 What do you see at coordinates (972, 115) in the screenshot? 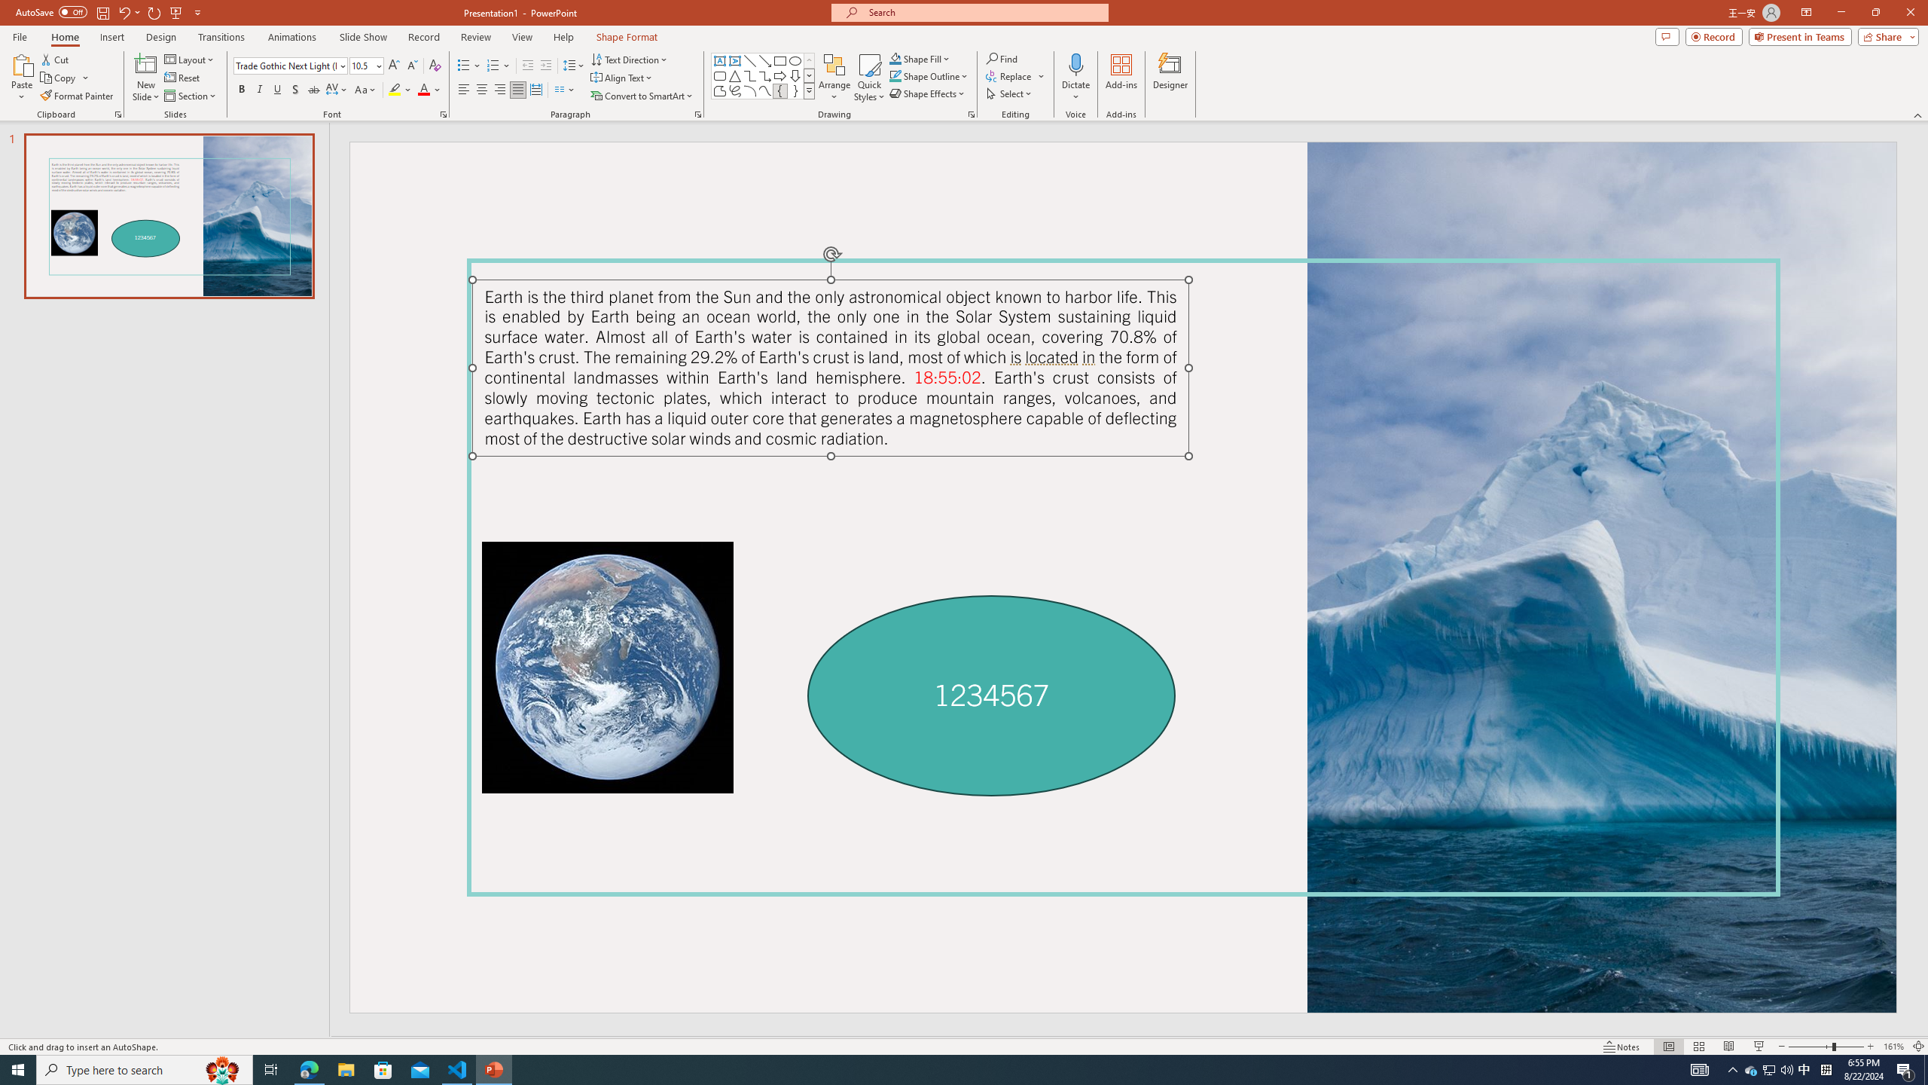
I see `Format Object...` at bounding box center [972, 115].